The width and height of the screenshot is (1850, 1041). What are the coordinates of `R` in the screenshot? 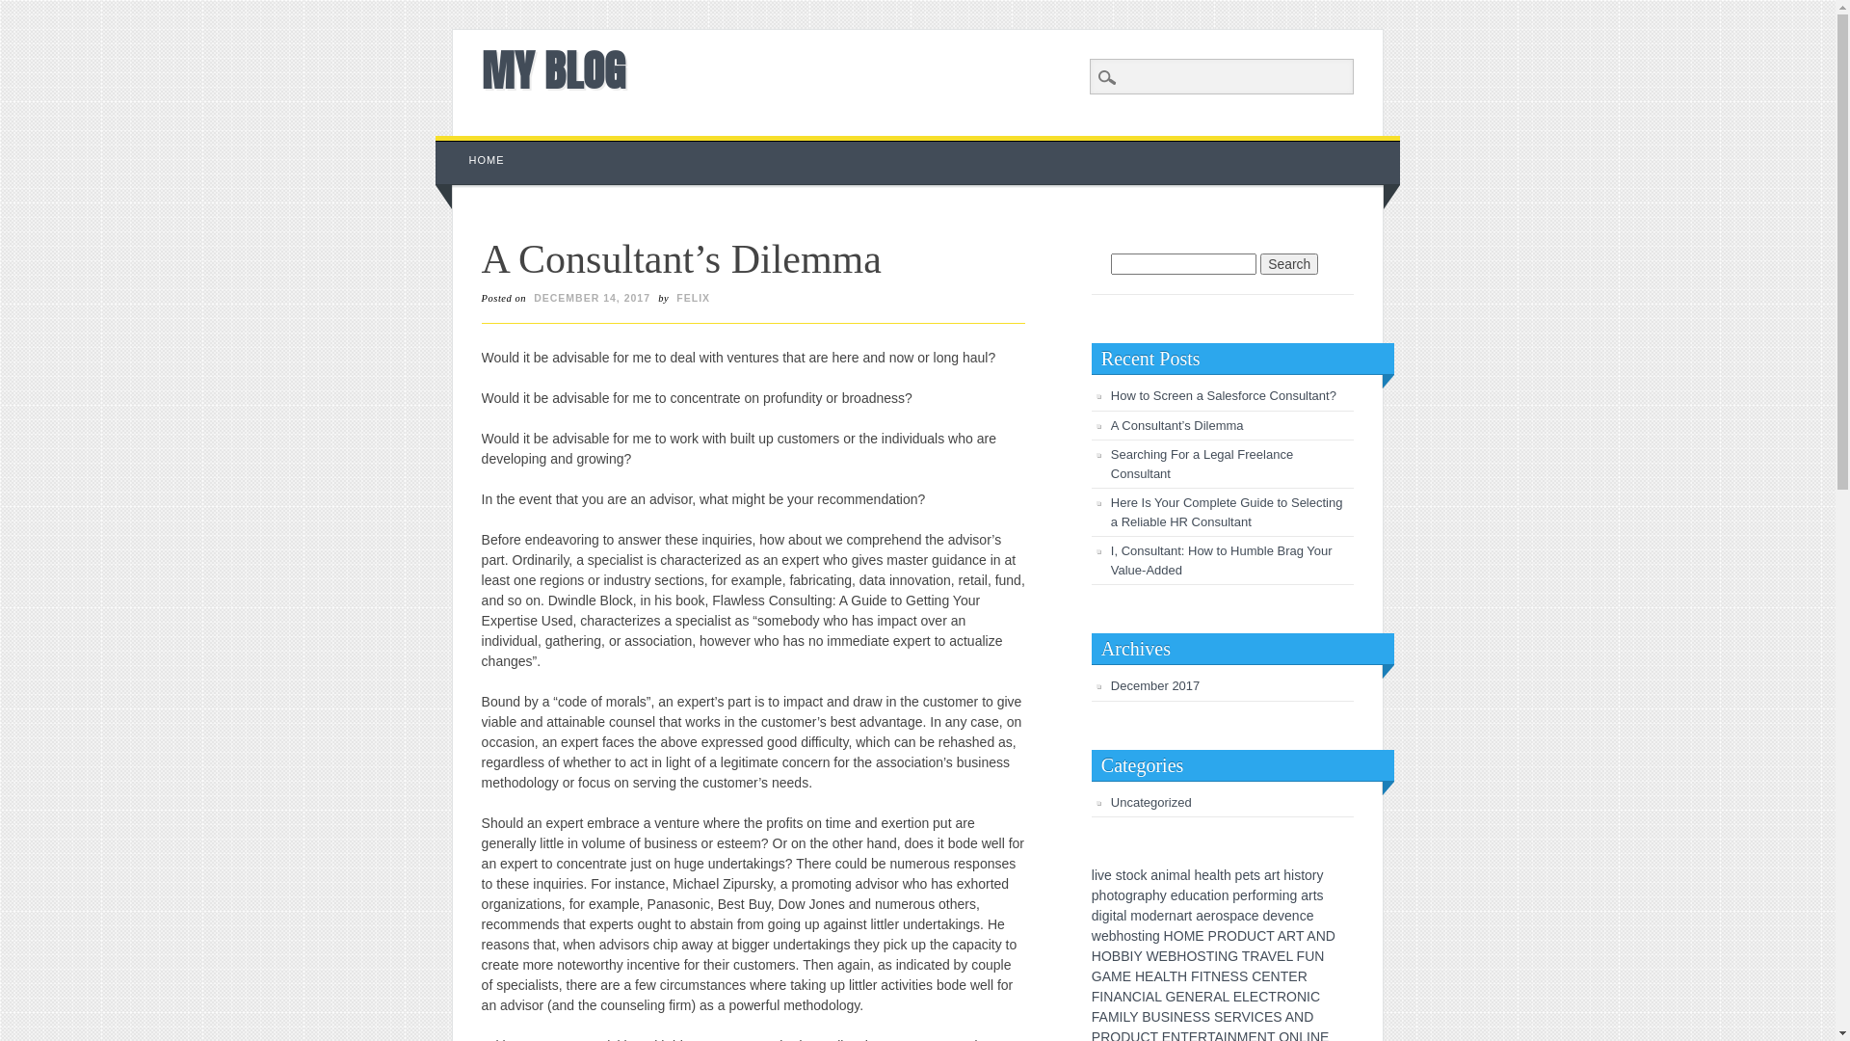 It's located at (1237, 1017).